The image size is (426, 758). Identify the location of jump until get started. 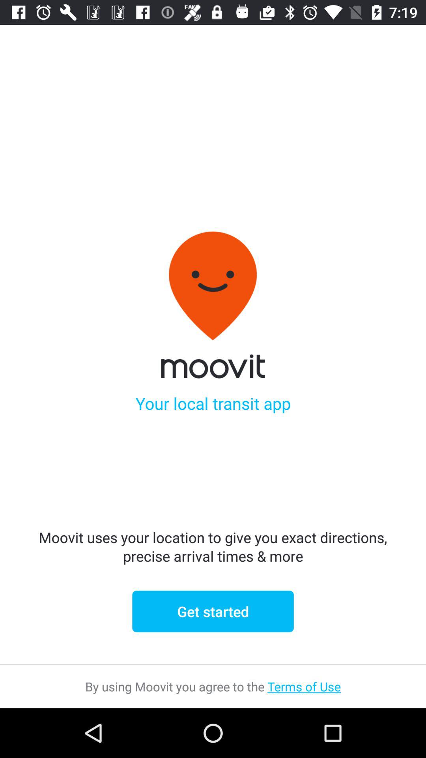
(213, 611).